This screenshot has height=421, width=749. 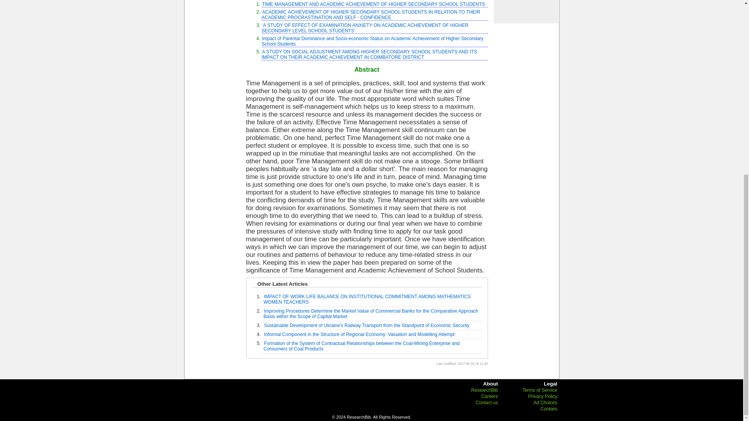 What do you see at coordinates (542, 396) in the screenshot?
I see `Privacy Policy` at bounding box center [542, 396].